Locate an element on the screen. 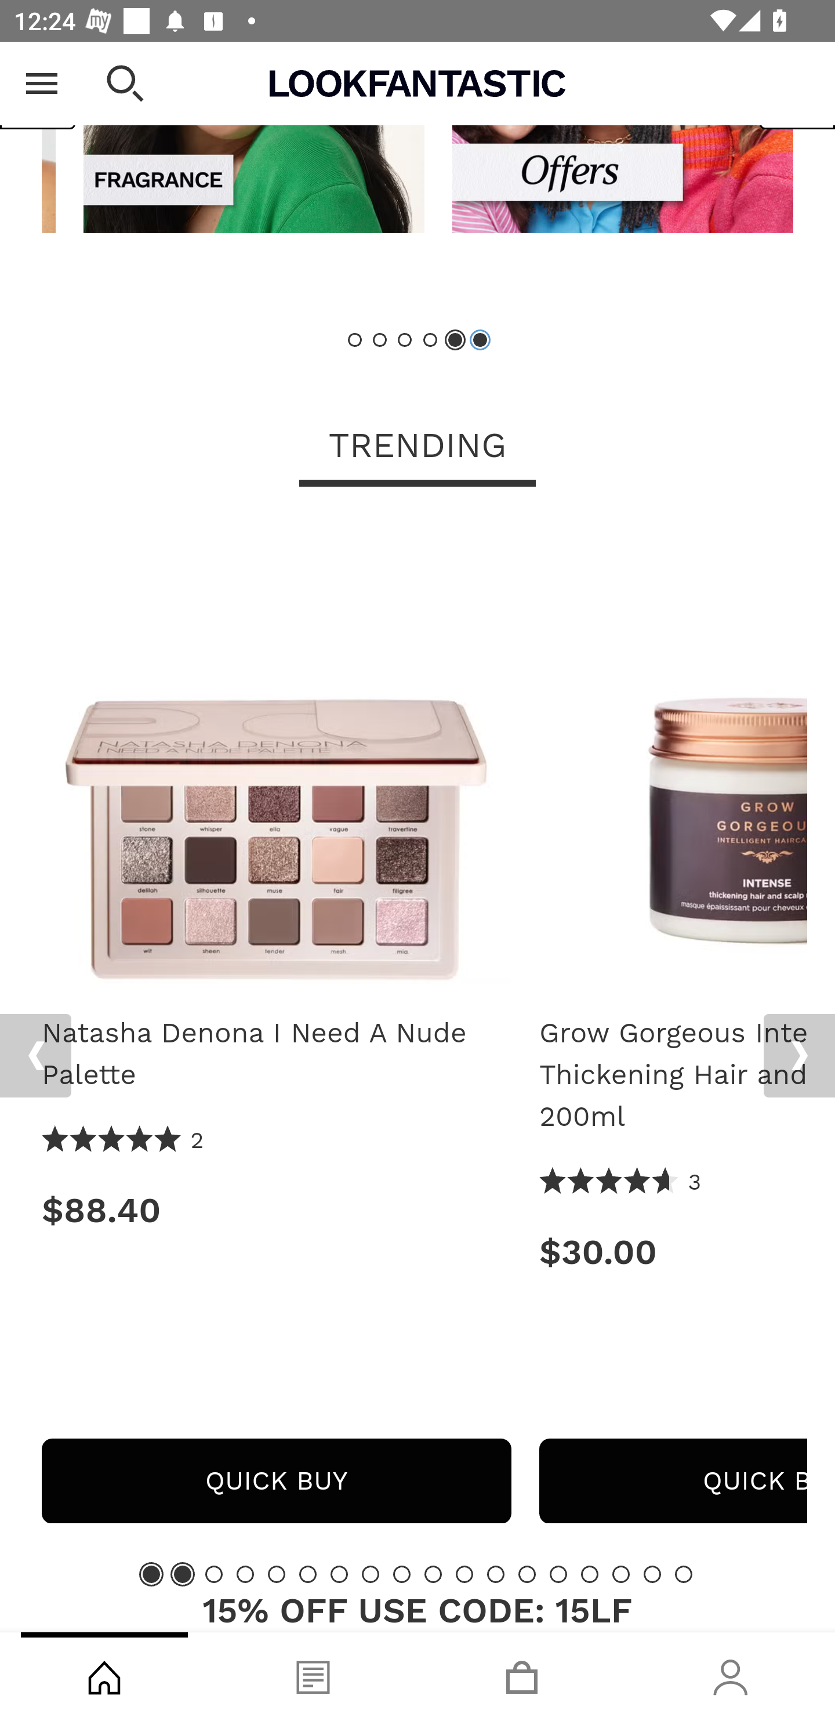  Natasha Denona I Need A Nude Palette is located at coordinates (276, 756).